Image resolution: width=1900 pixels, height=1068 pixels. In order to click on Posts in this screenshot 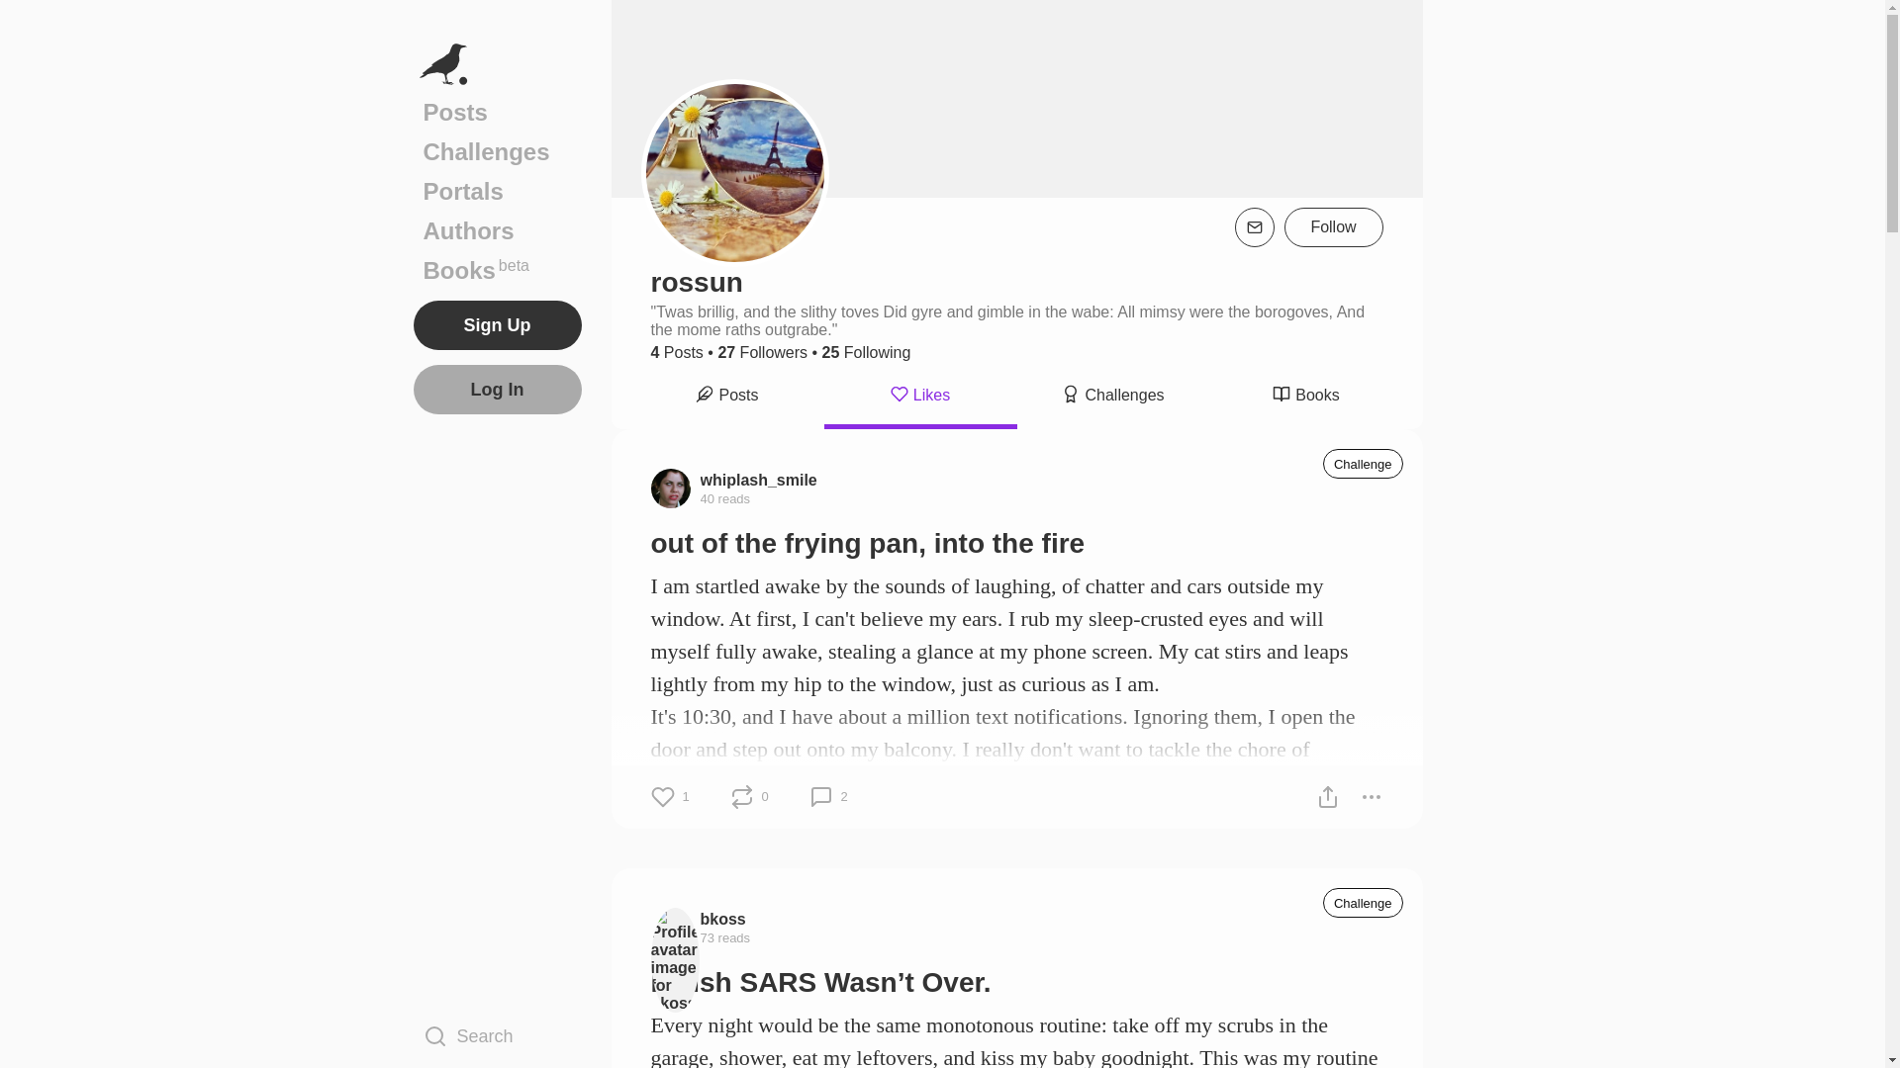, I will do `click(497, 112)`.